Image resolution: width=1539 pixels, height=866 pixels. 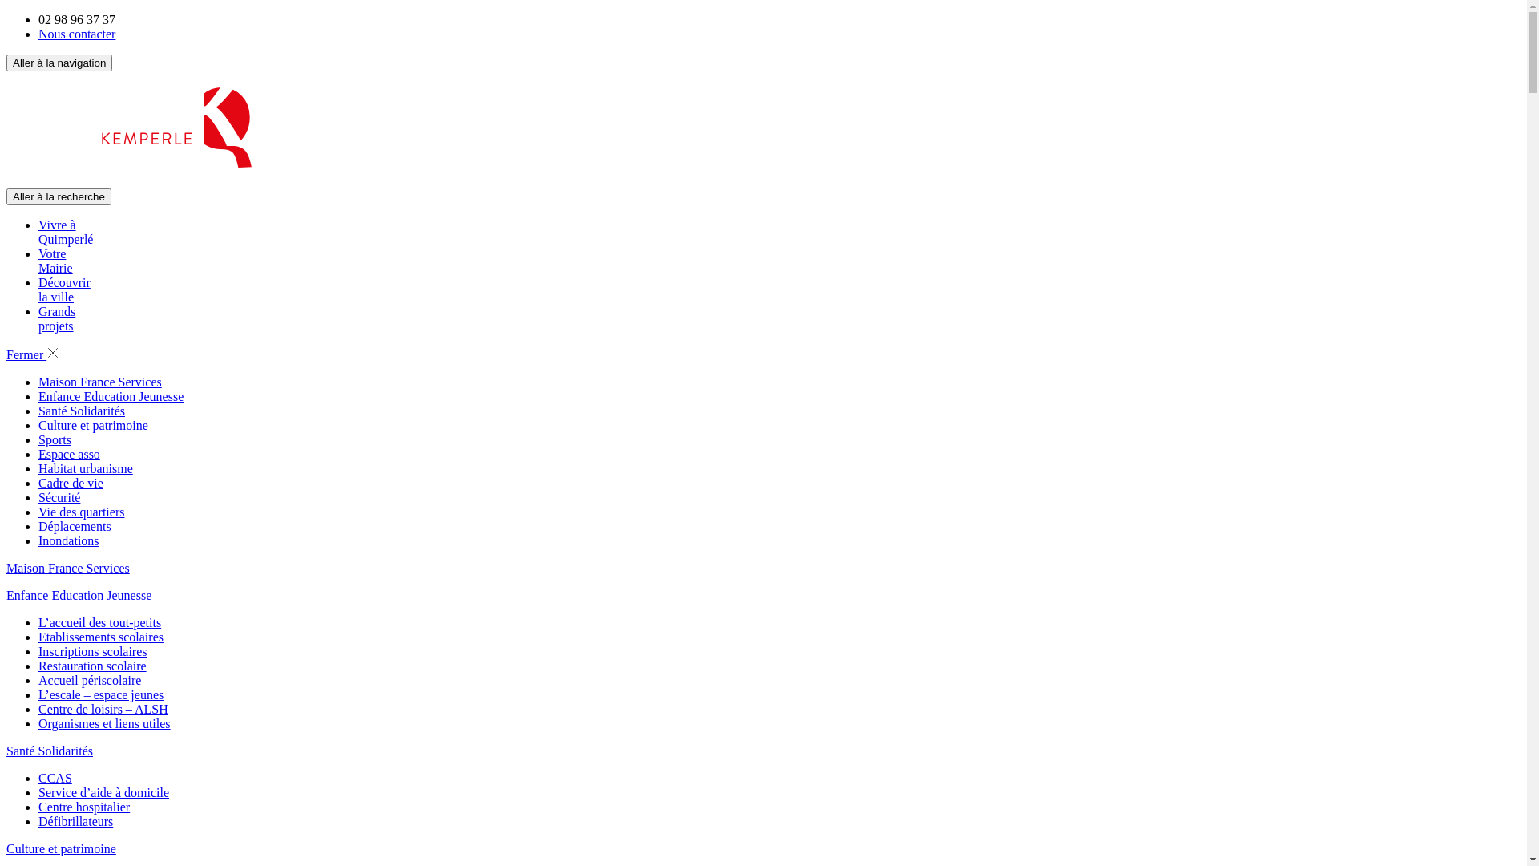 What do you see at coordinates (56, 261) in the screenshot?
I see `Votre
Mairie` at bounding box center [56, 261].